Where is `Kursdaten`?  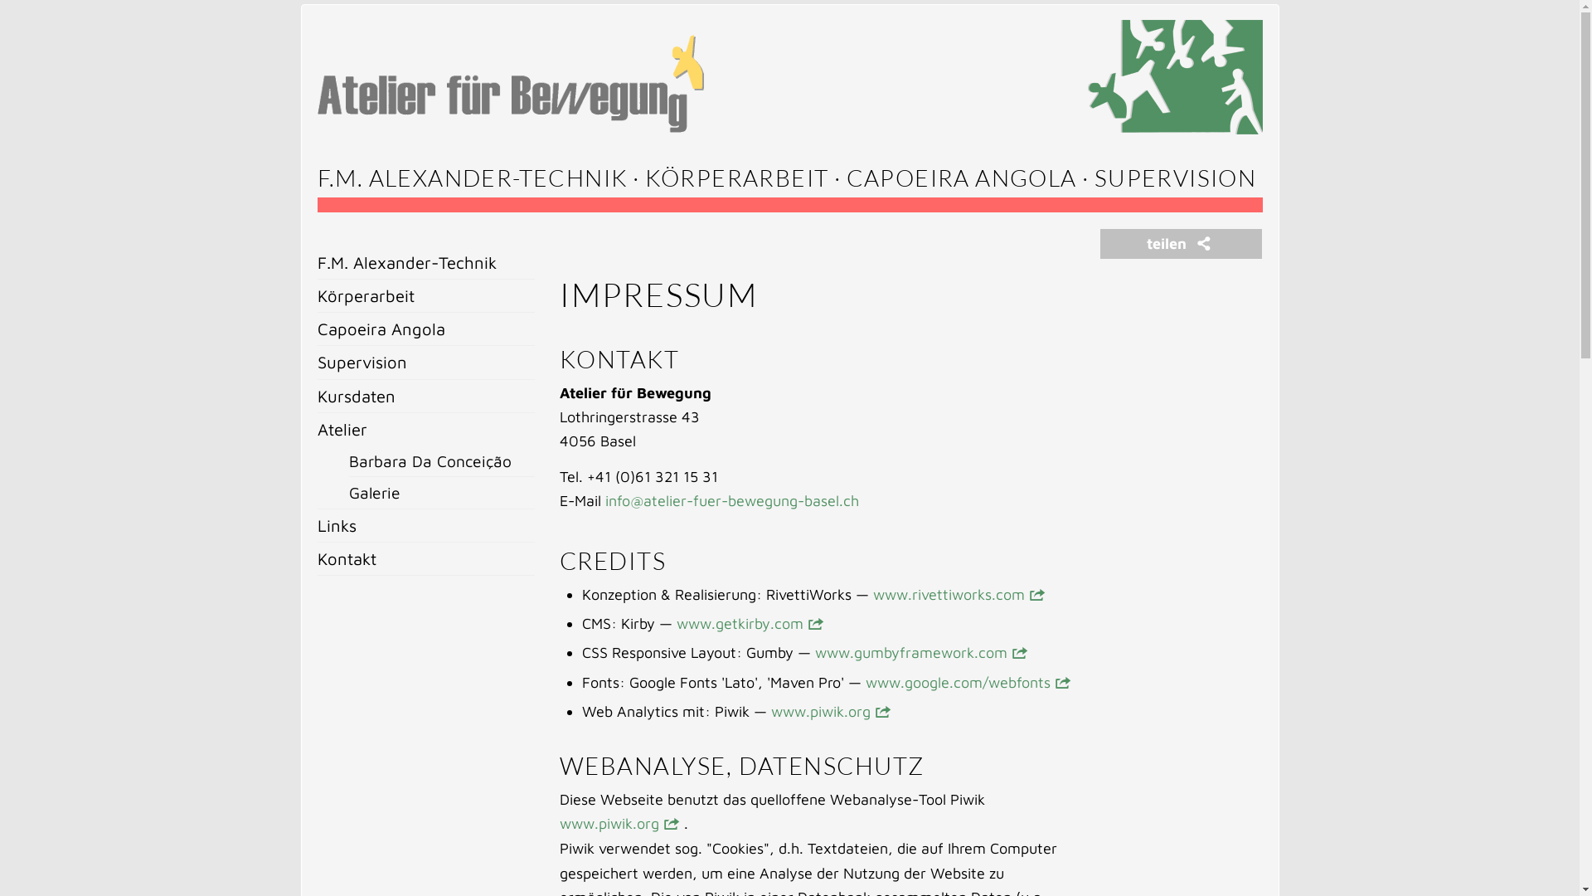 Kursdaten is located at coordinates (426, 397).